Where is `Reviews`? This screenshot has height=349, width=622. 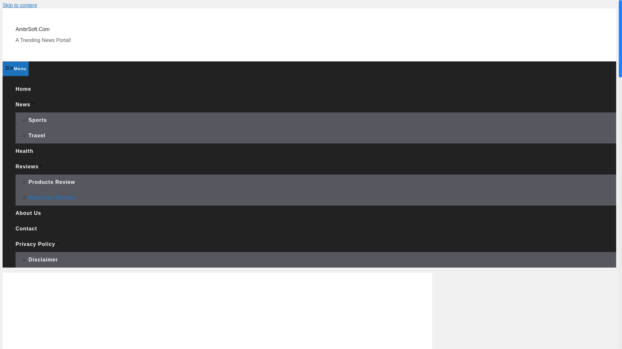
Reviews is located at coordinates (29, 166).